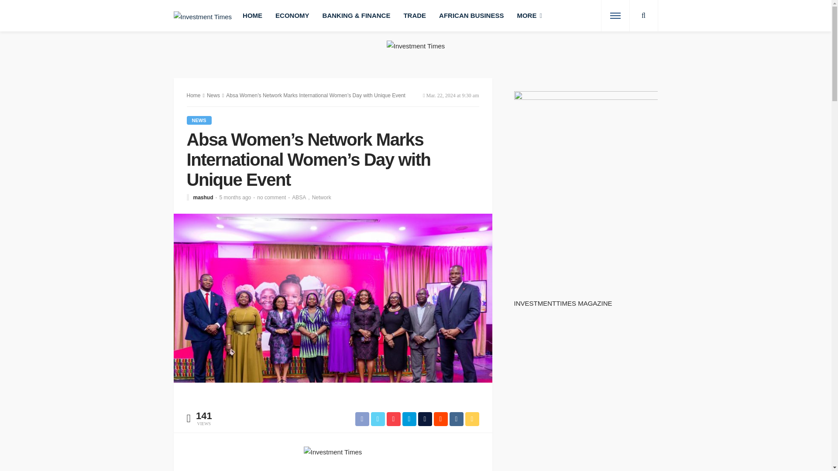  What do you see at coordinates (199, 120) in the screenshot?
I see `NEWS` at bounding box center [199, 120].